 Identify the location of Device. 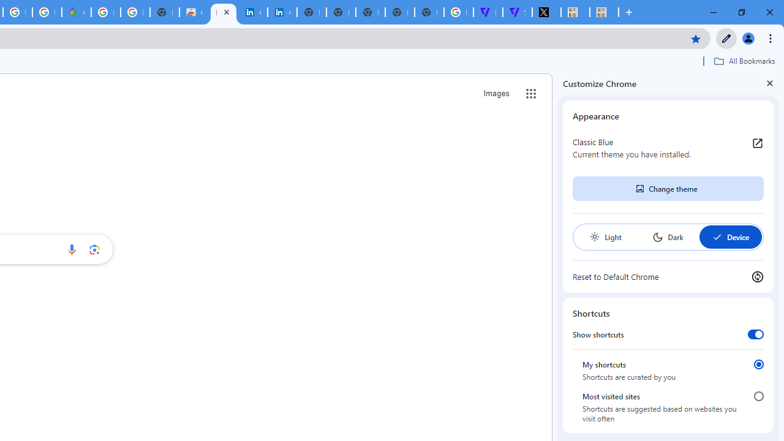
(730, 236).